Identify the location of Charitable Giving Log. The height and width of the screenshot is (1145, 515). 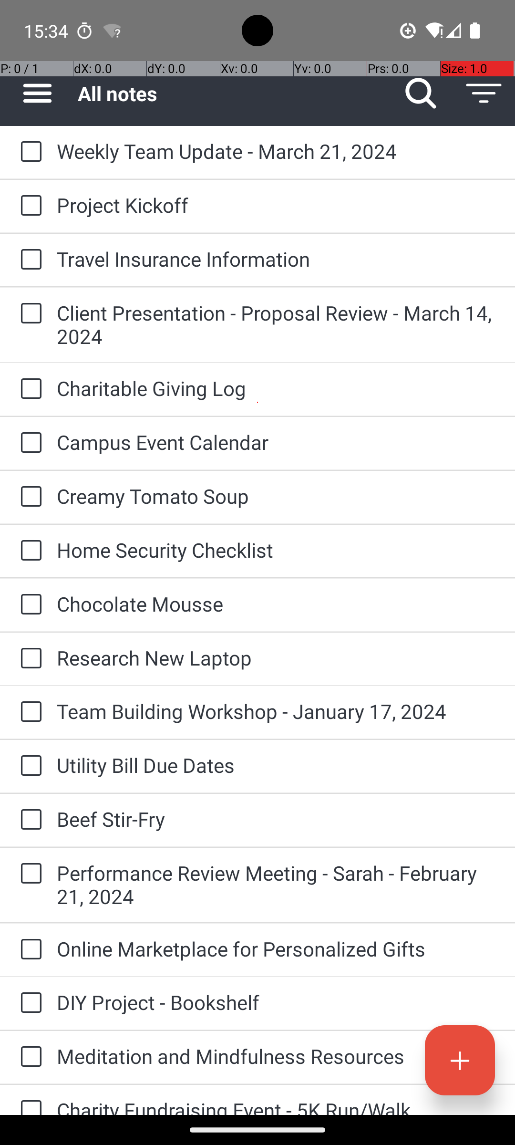
(277, 388).